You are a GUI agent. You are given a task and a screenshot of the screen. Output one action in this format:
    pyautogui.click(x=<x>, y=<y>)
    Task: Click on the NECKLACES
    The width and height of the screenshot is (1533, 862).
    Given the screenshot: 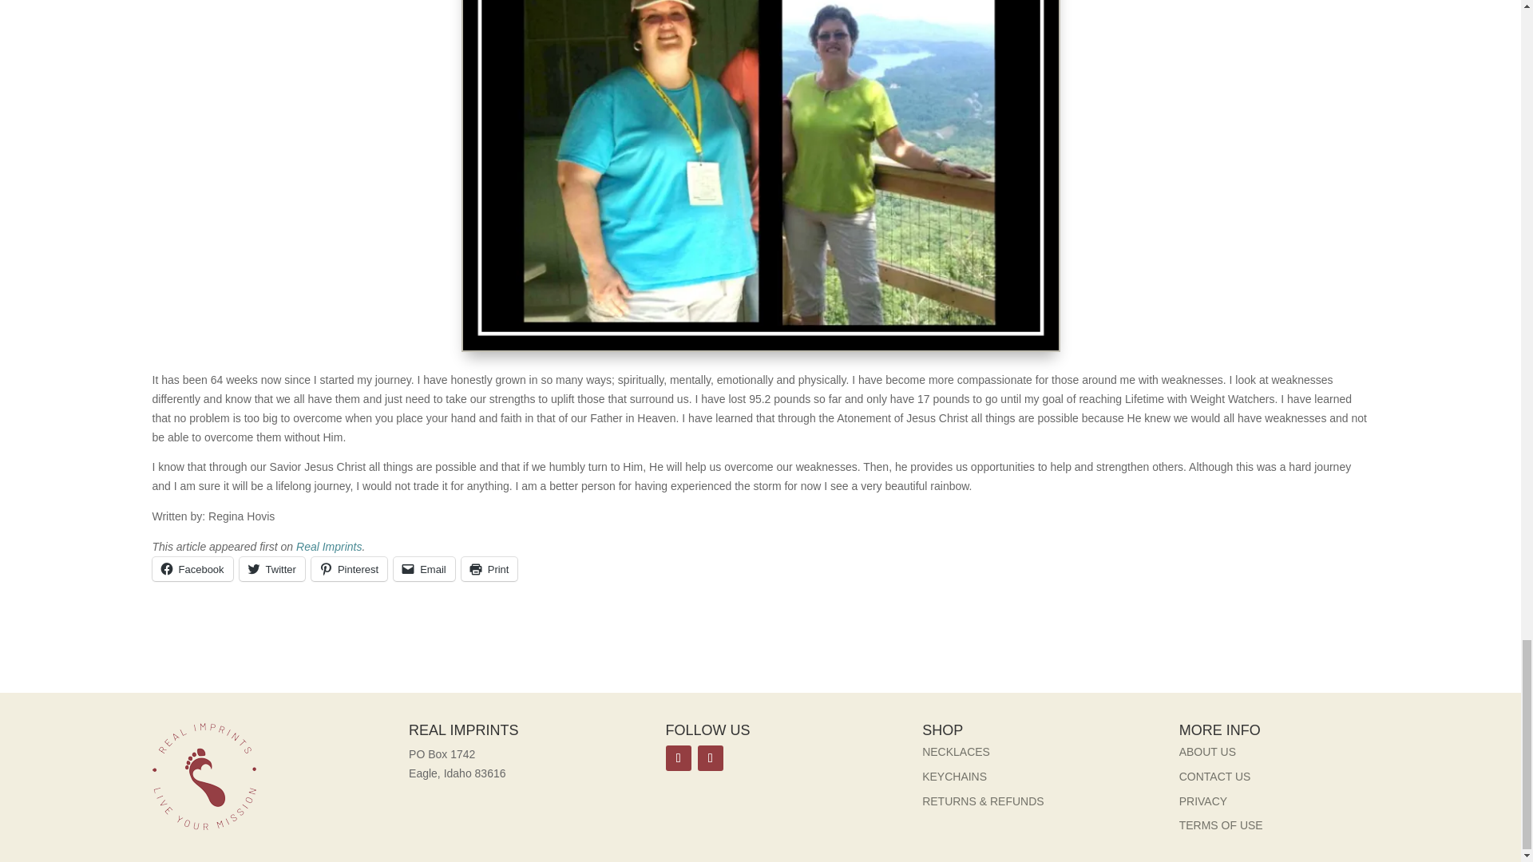 What is the action you would take?
    pyautogui.click(x=957, y=752)
    